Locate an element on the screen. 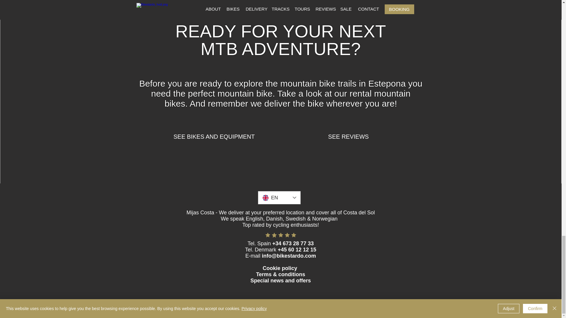 The image size is (566, 318). Special news and offers is located at coordinates (280, 280).